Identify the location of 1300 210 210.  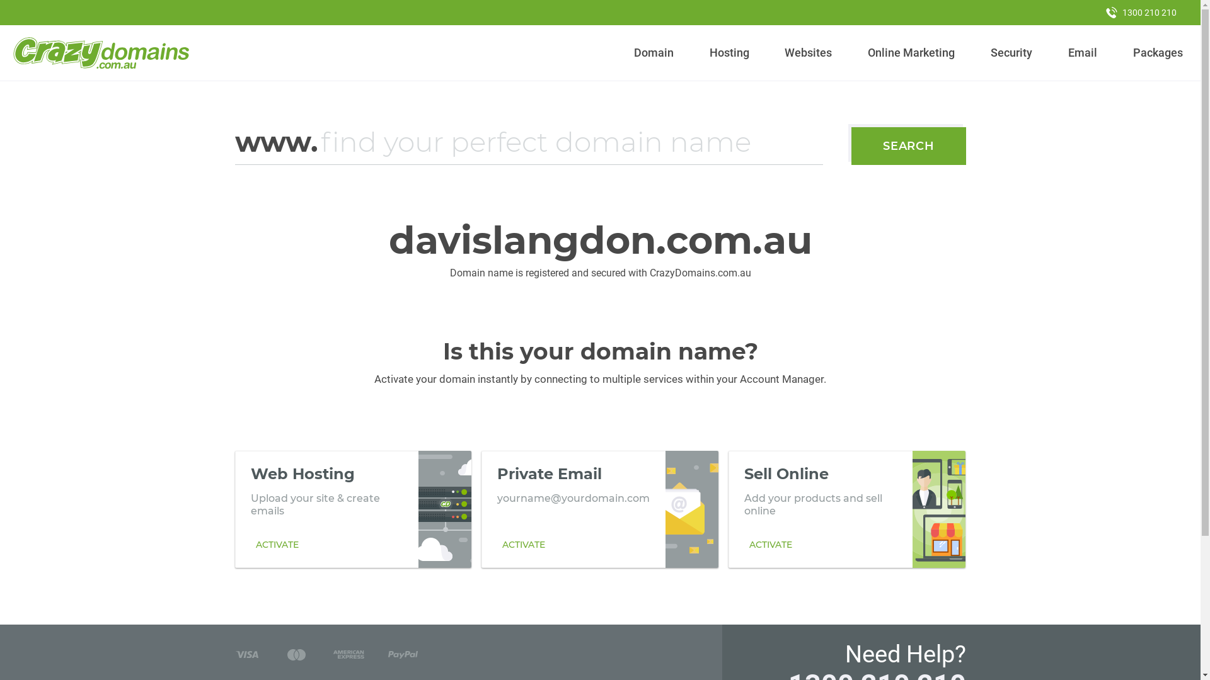
(1141, 13).